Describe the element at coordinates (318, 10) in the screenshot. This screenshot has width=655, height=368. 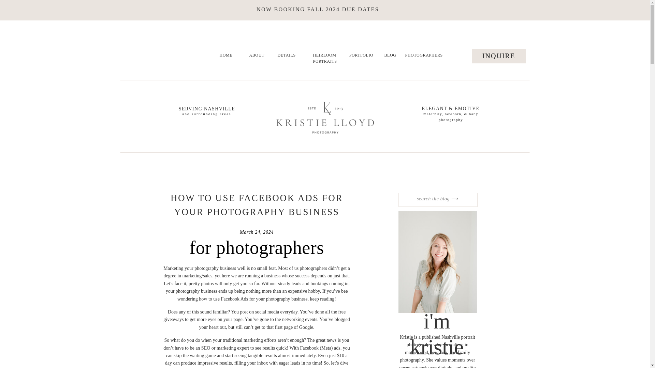
I see `NOW BOOKING FALL 2024 DUE DATES` at that location.